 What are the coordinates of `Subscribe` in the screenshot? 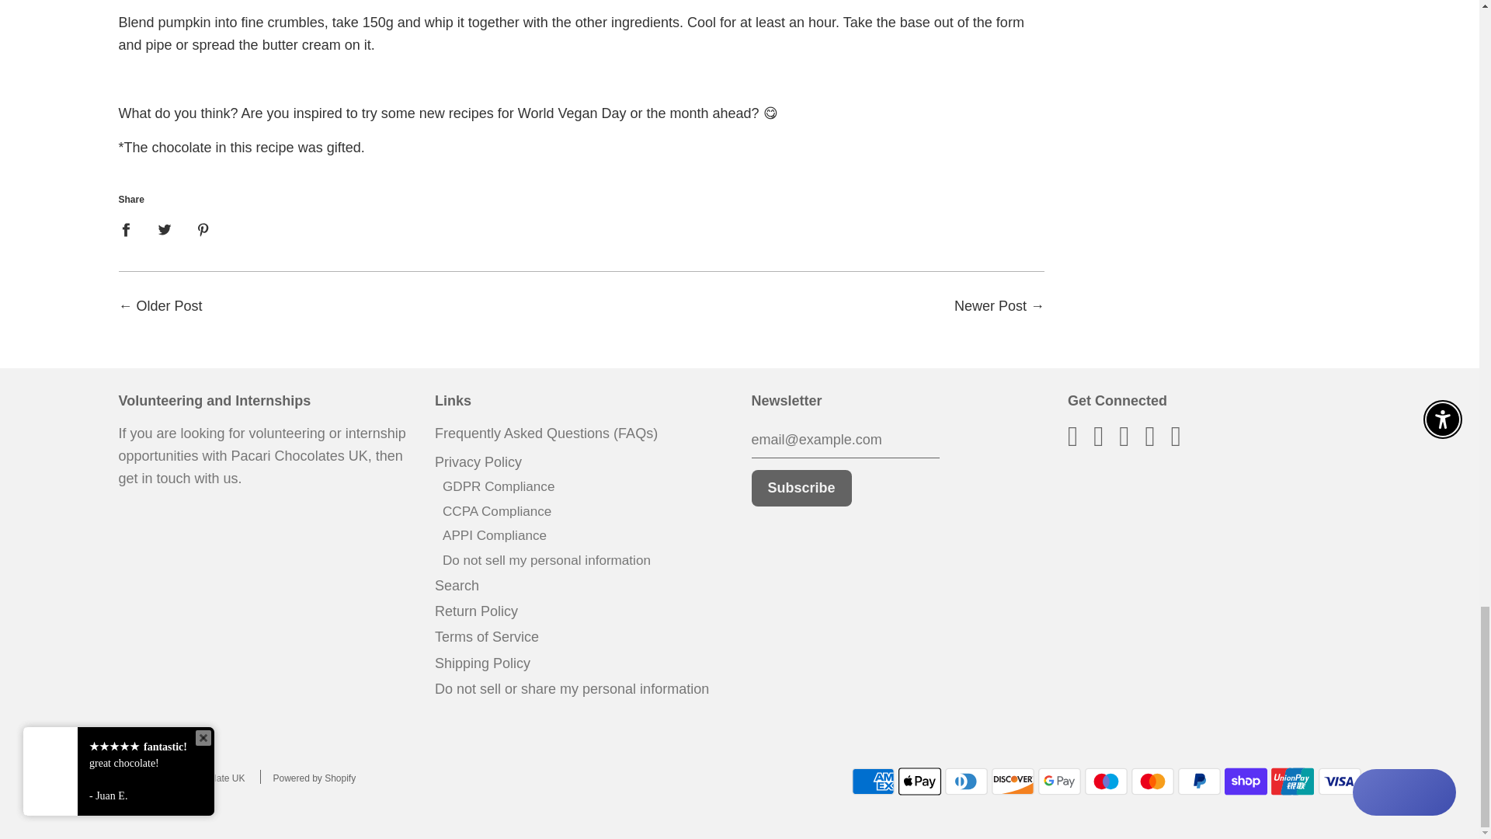 It's located at (801, 488).